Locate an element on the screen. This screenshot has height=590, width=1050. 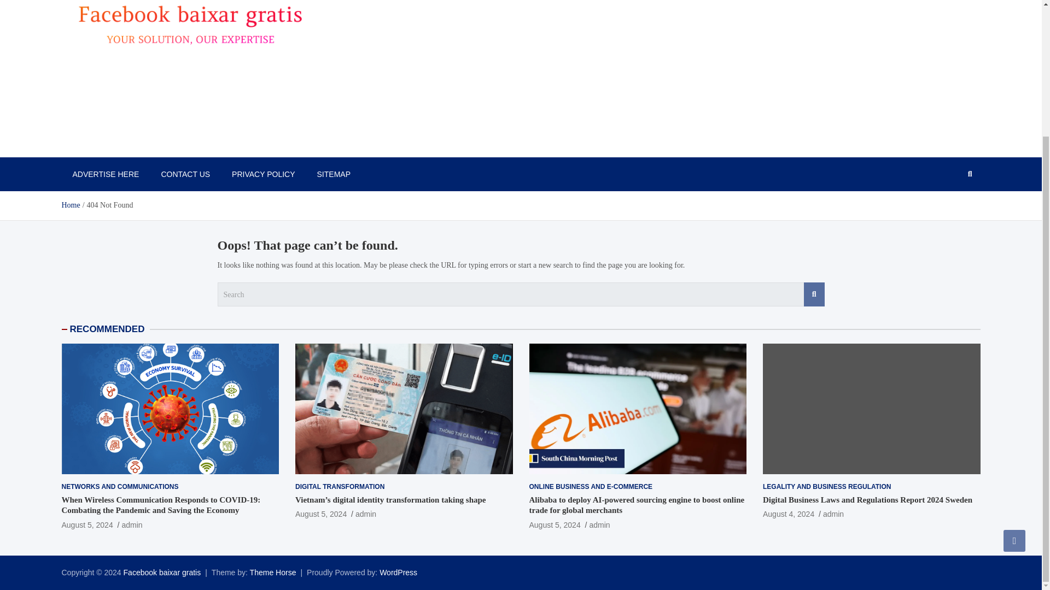
August 5, 2024 is located at coordinates (86, 524).